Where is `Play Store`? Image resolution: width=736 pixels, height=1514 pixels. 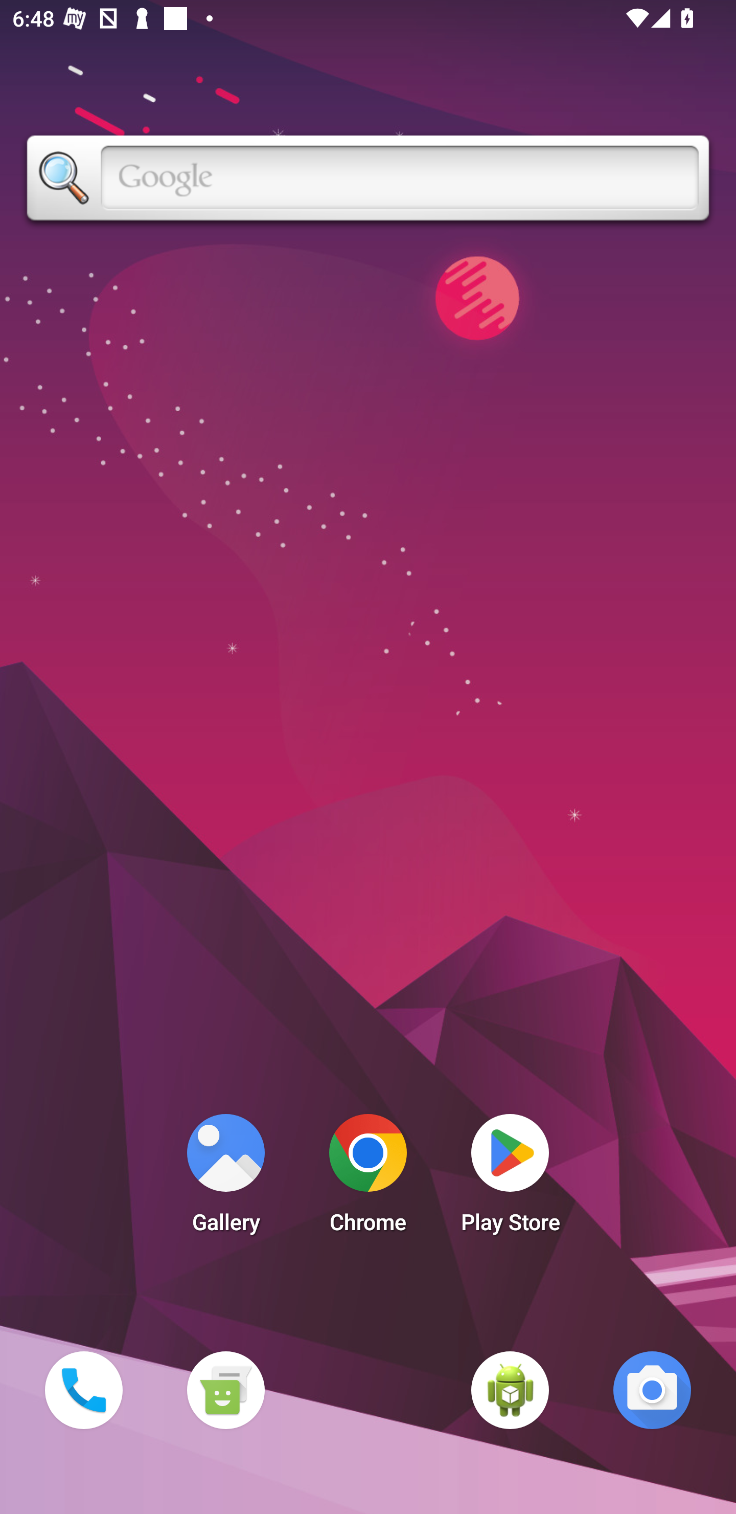 Play Store is located at coordinates (510, 1178).